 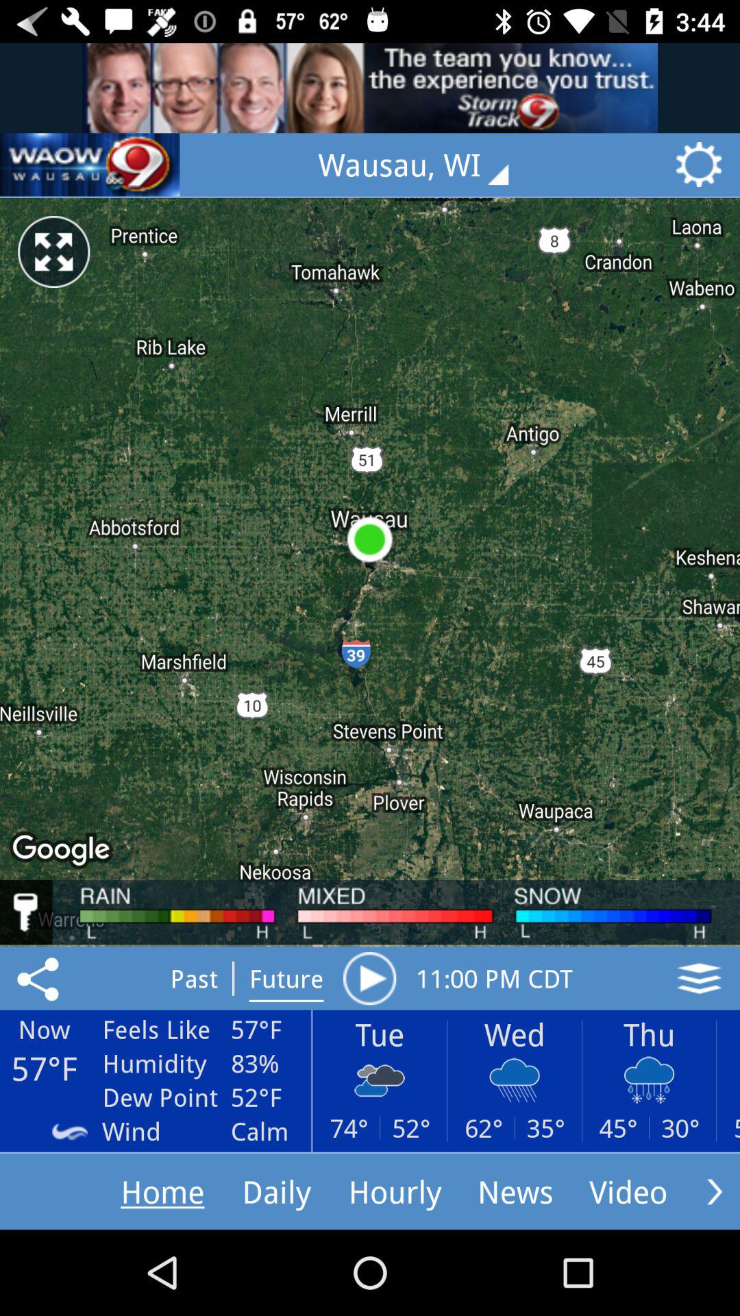 What do you see at coordinates (649, 1080) in the screenshot?
I see `select the icon just below the text thu` at bounding box center [649, 1080].